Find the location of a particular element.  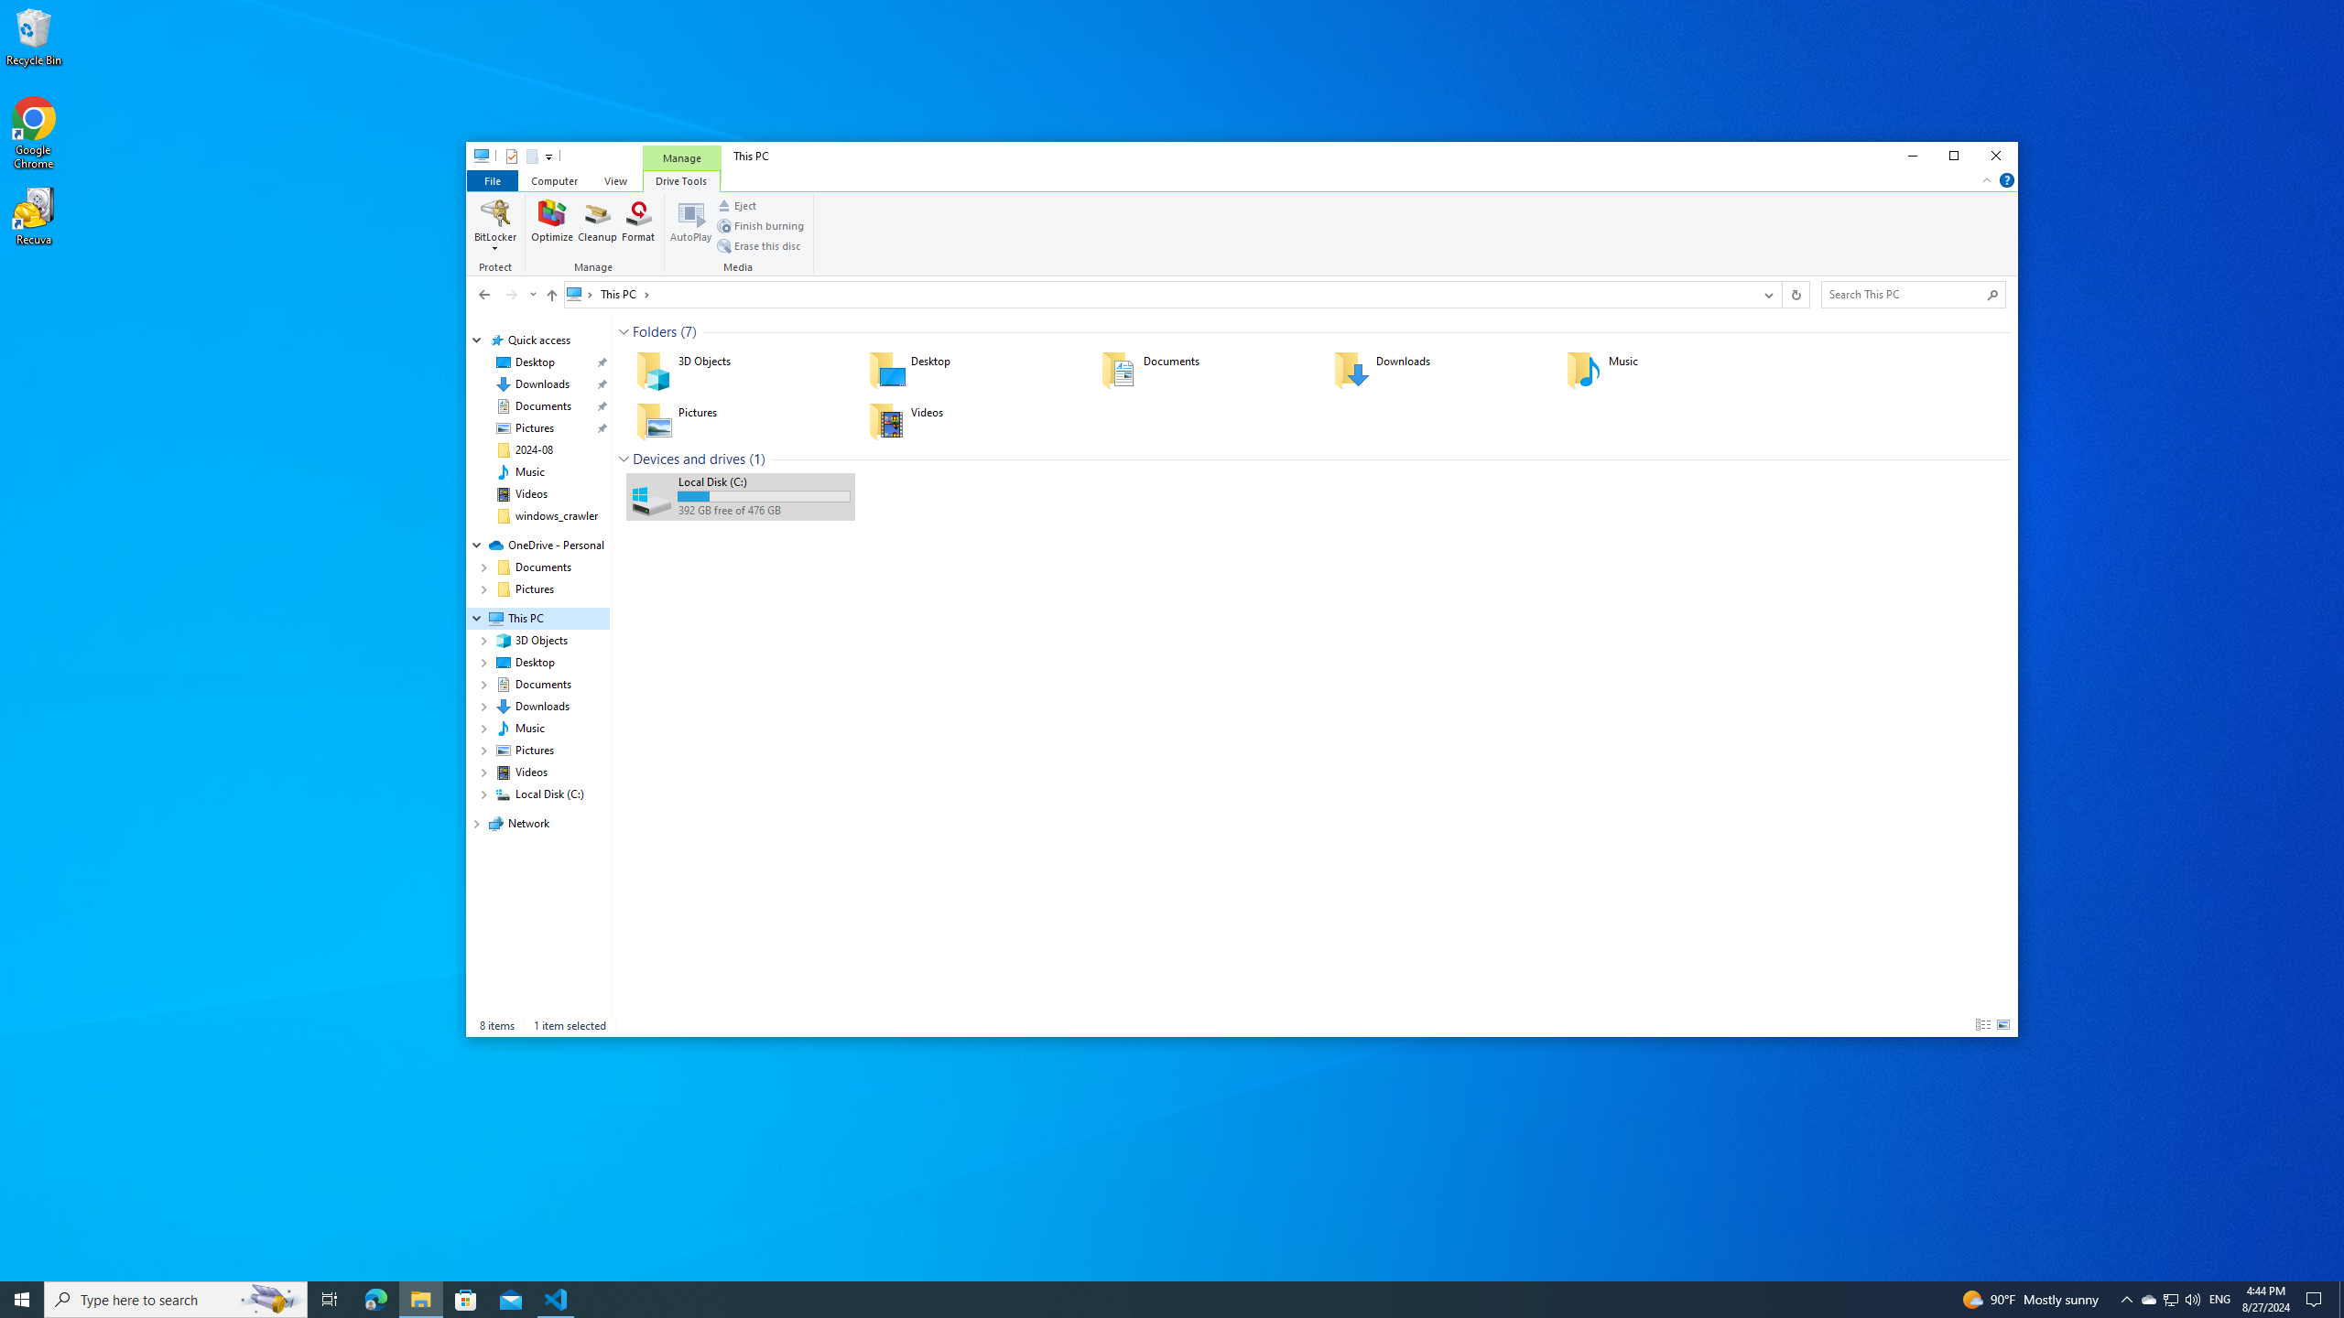

Pictures is located at coordinates (740, 421).